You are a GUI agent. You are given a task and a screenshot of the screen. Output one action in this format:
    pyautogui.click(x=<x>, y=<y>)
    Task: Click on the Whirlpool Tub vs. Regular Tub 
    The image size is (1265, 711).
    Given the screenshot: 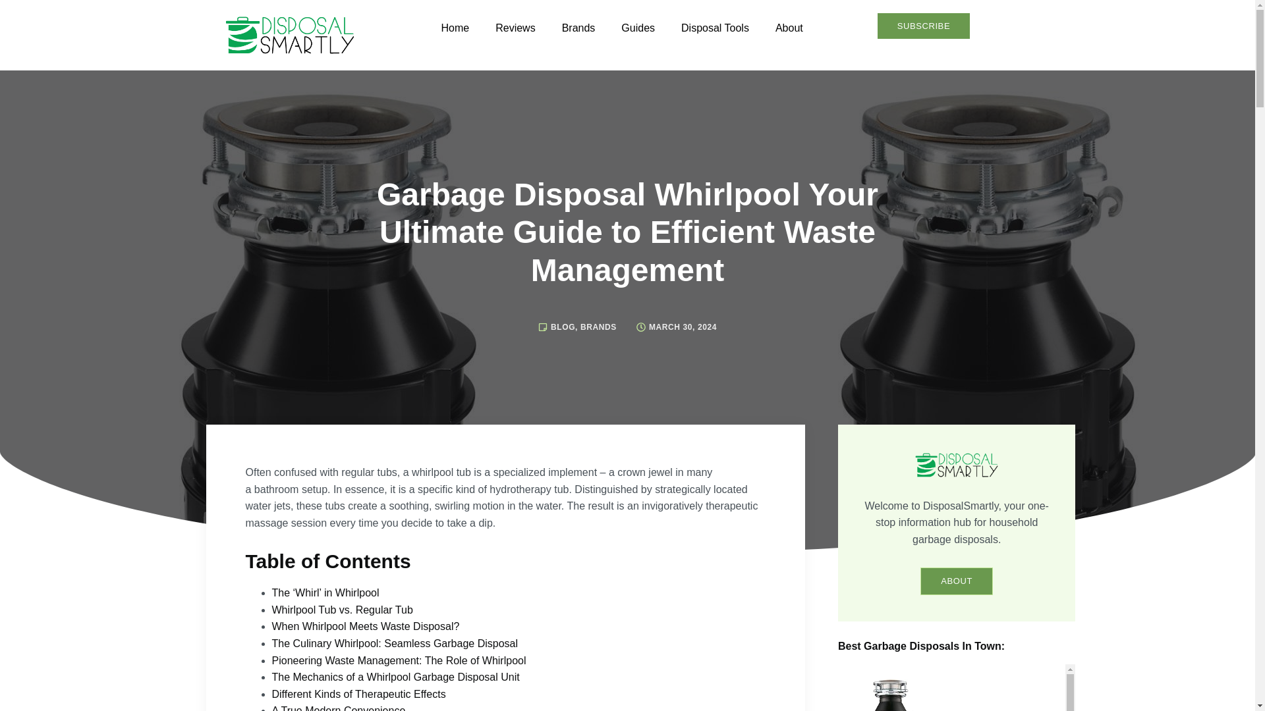 What is the action you would take?
    pyautogui.click(x=344, y=610)
    